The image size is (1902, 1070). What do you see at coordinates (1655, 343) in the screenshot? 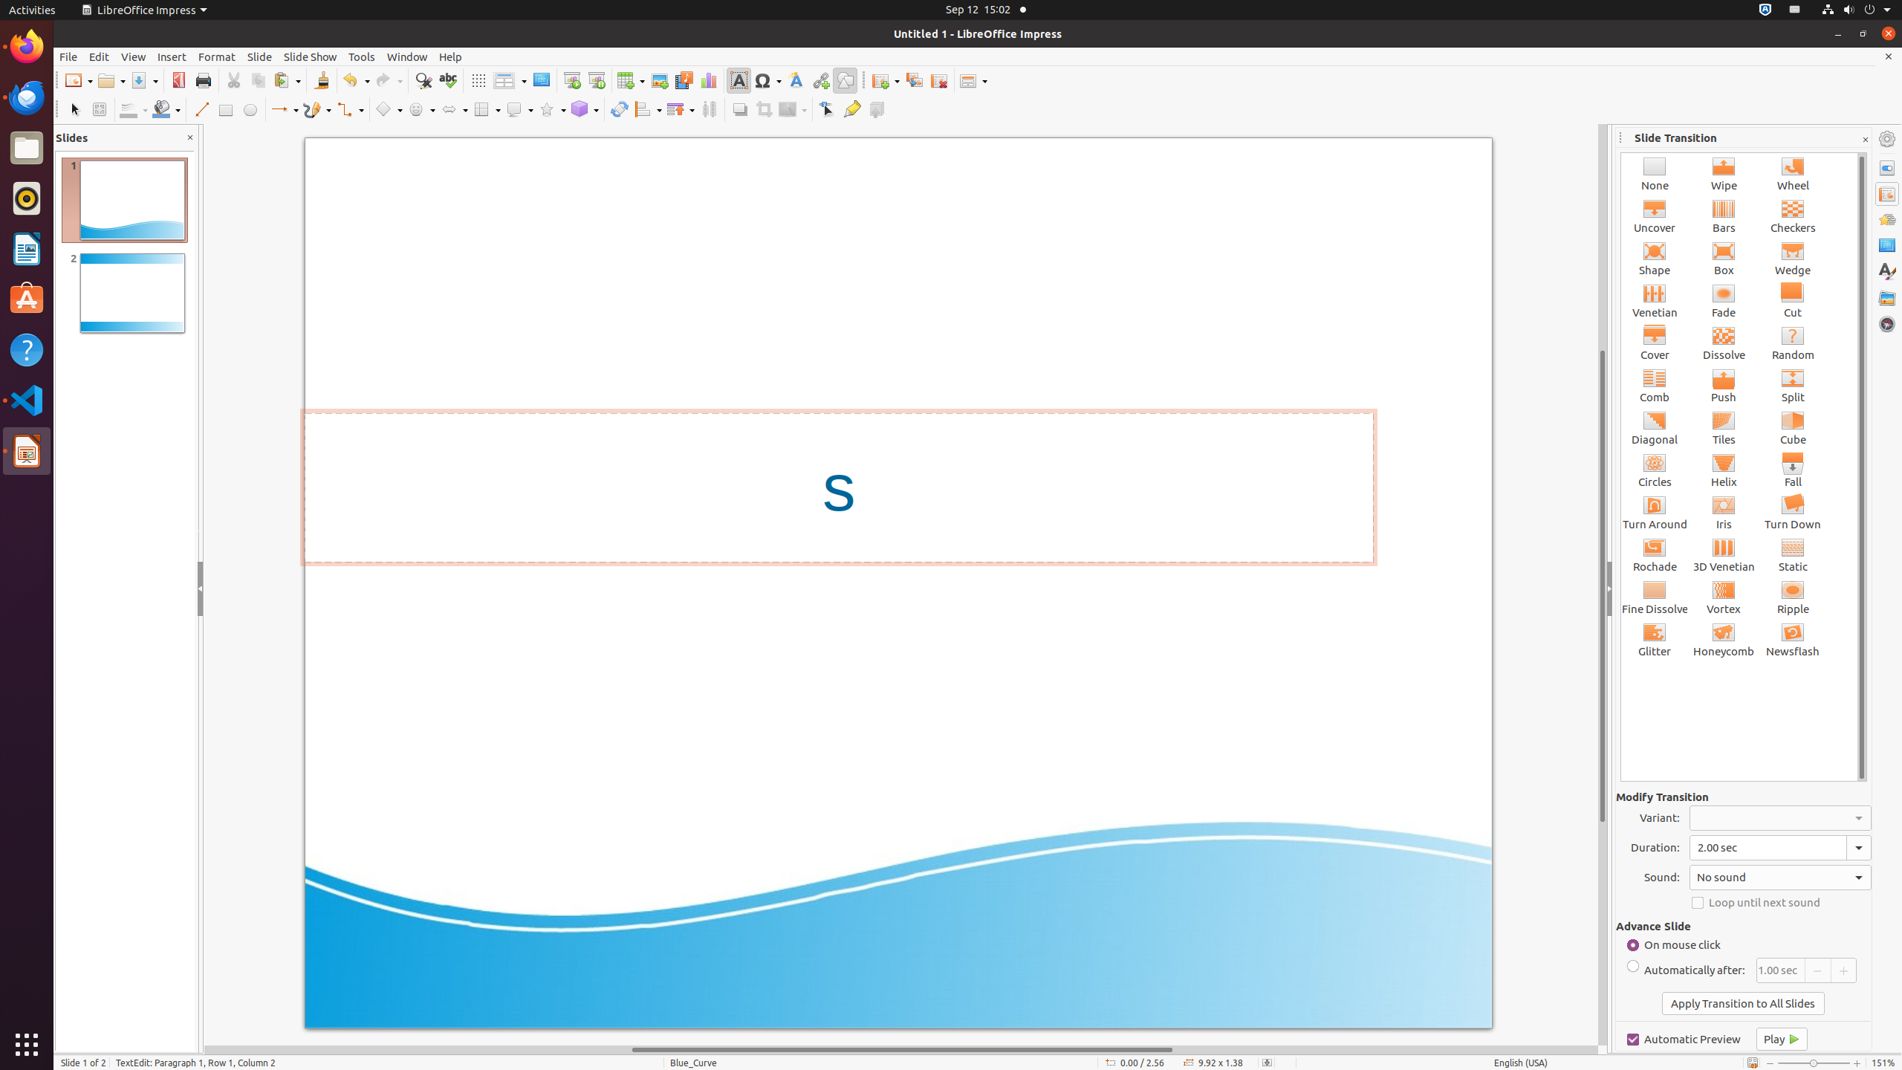
I see `Cover` at bounding box center [1655, 343].